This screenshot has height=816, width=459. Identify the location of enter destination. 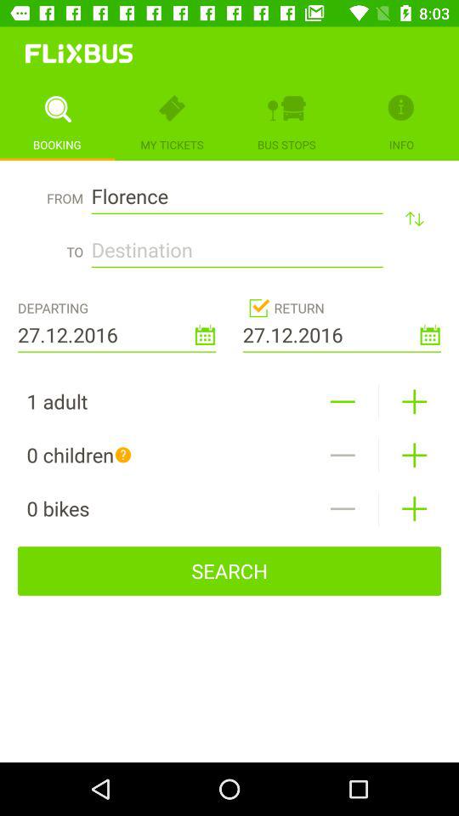
(236, 245).